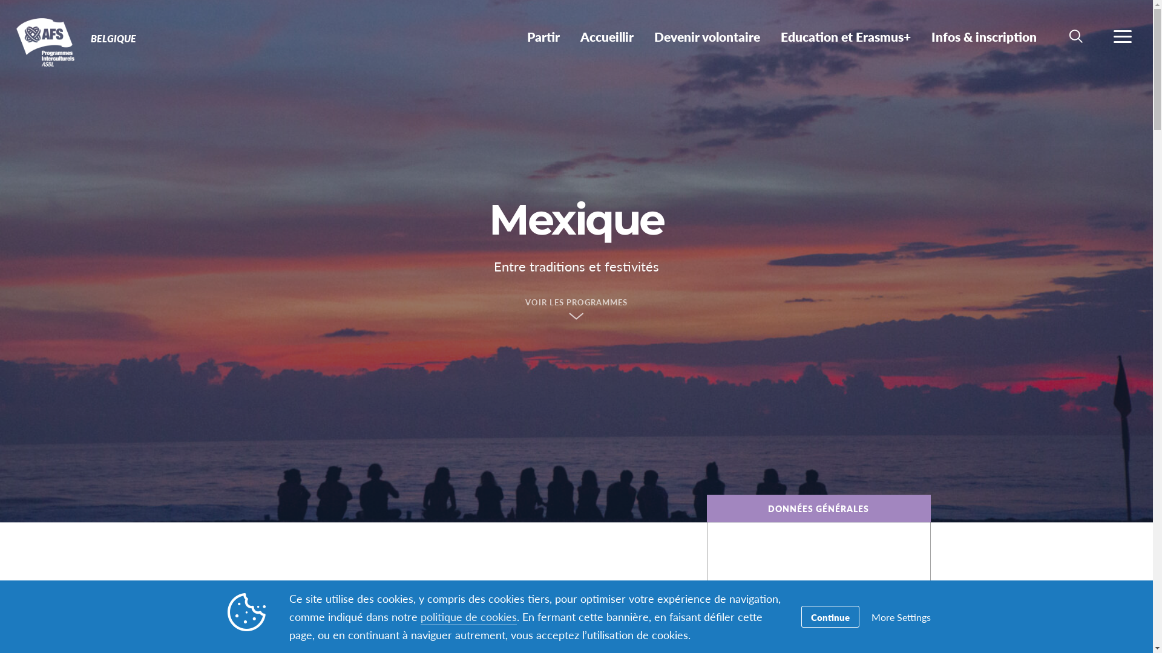 The image size is (1162, 653). What do you see at coordinates (901, 617) in the screenshot?
I see `More Settings` at bounding box center [901, 617].